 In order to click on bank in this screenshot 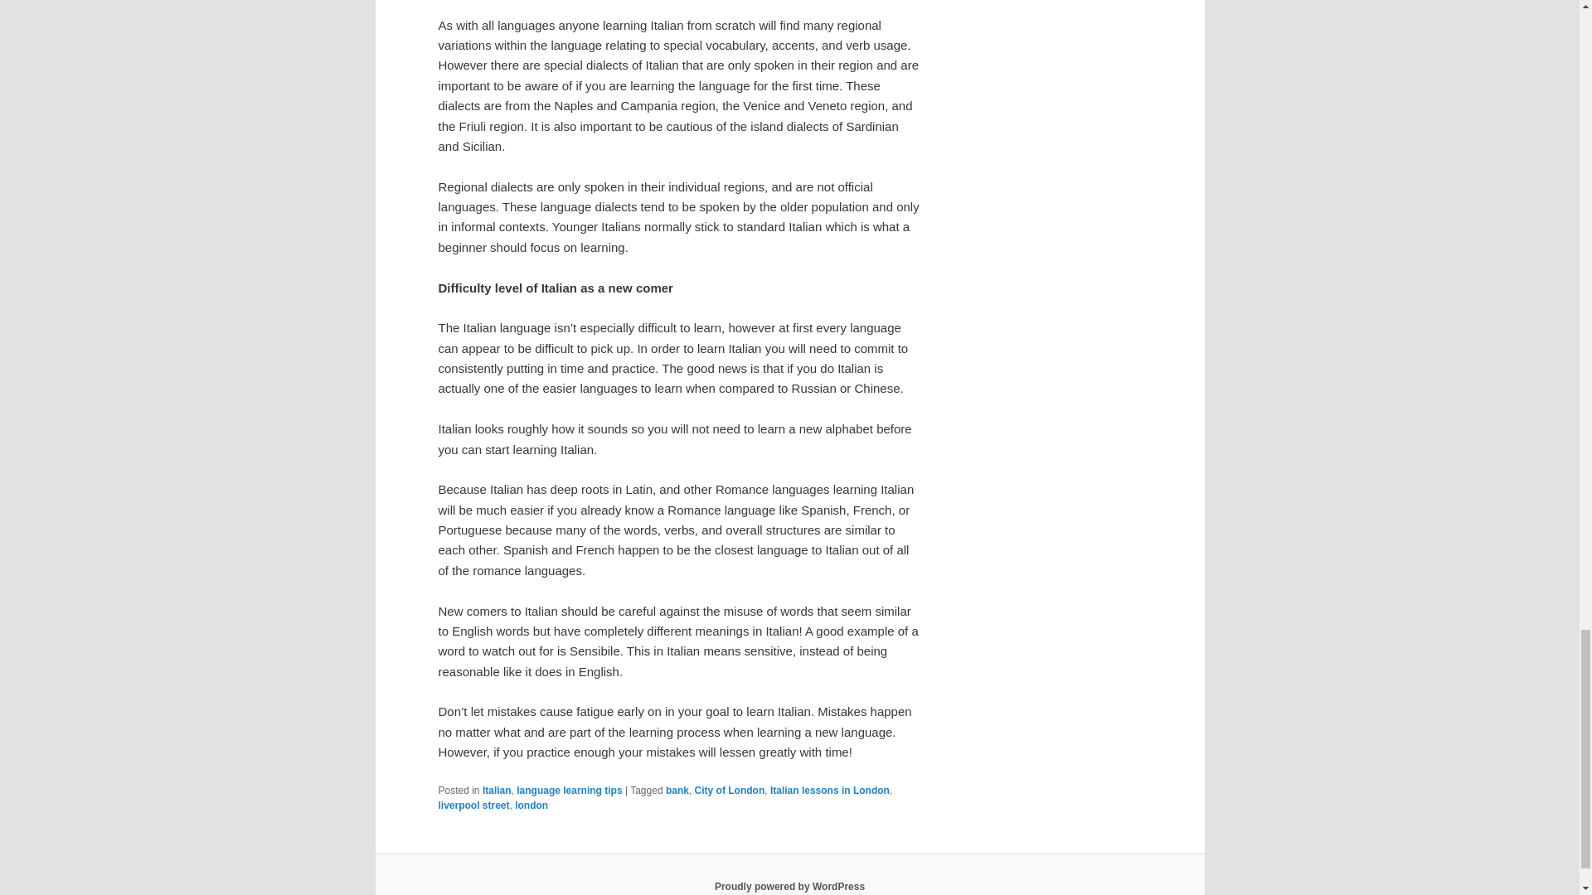, I will do `click(677, 791)`.